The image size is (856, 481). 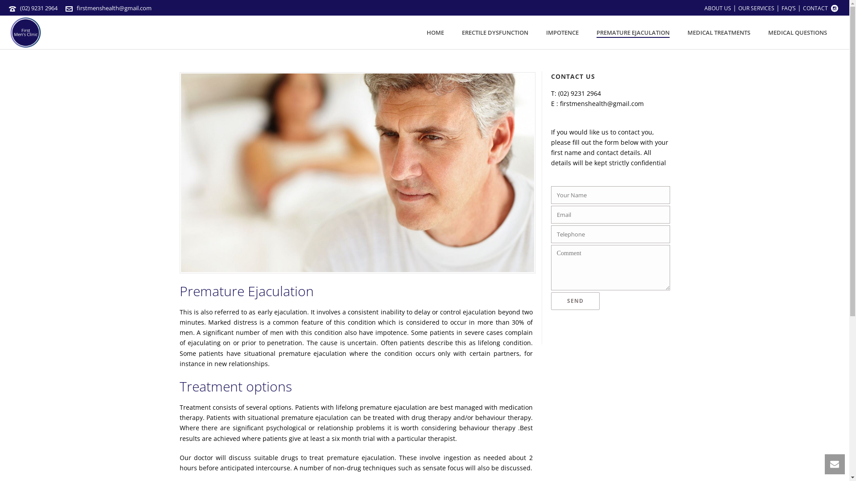 What do you see at coordinates (575, 301) in the screenshot?
I see `Send` at bounding box center [575, 301].